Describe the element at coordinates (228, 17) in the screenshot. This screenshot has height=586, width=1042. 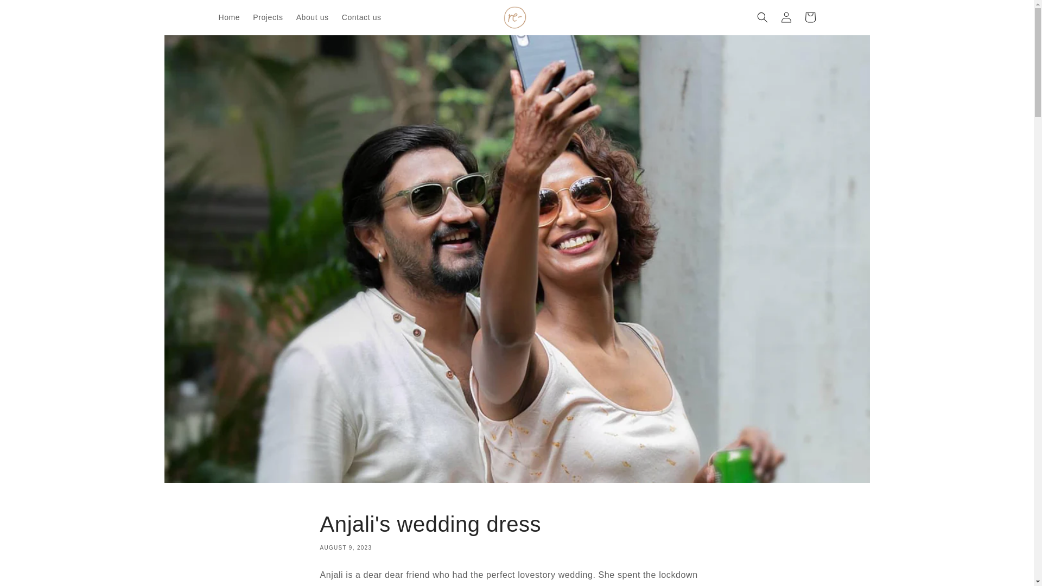
I see `Home` at that location.